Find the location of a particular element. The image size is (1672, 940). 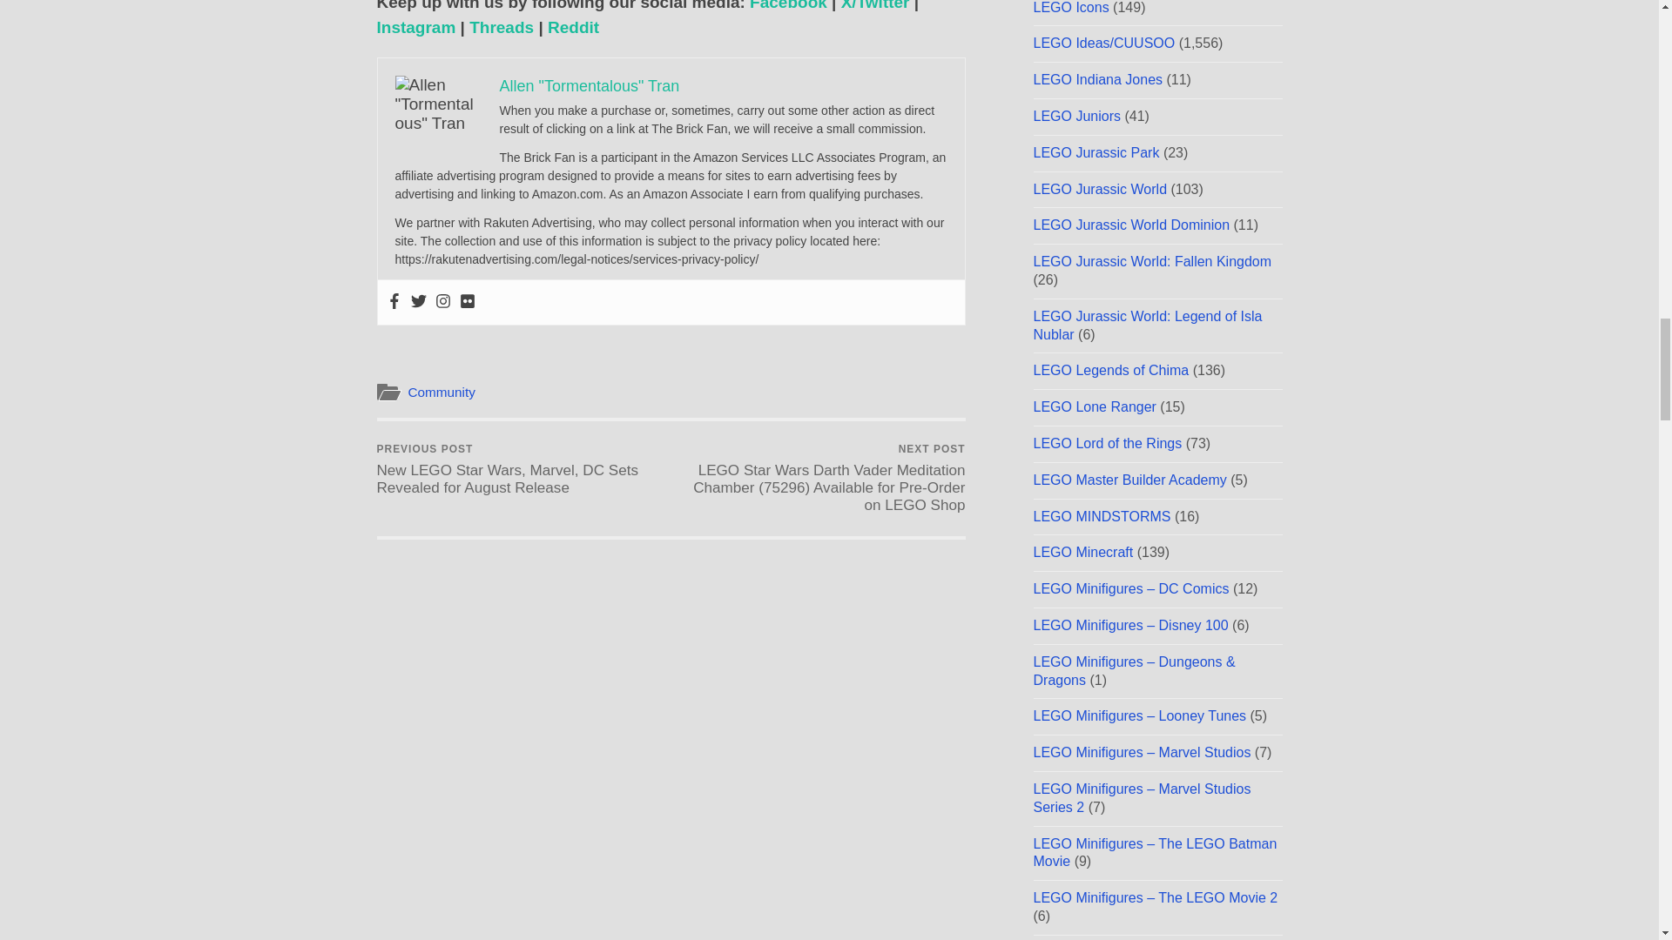

Community is located at coordinates (441, 392).